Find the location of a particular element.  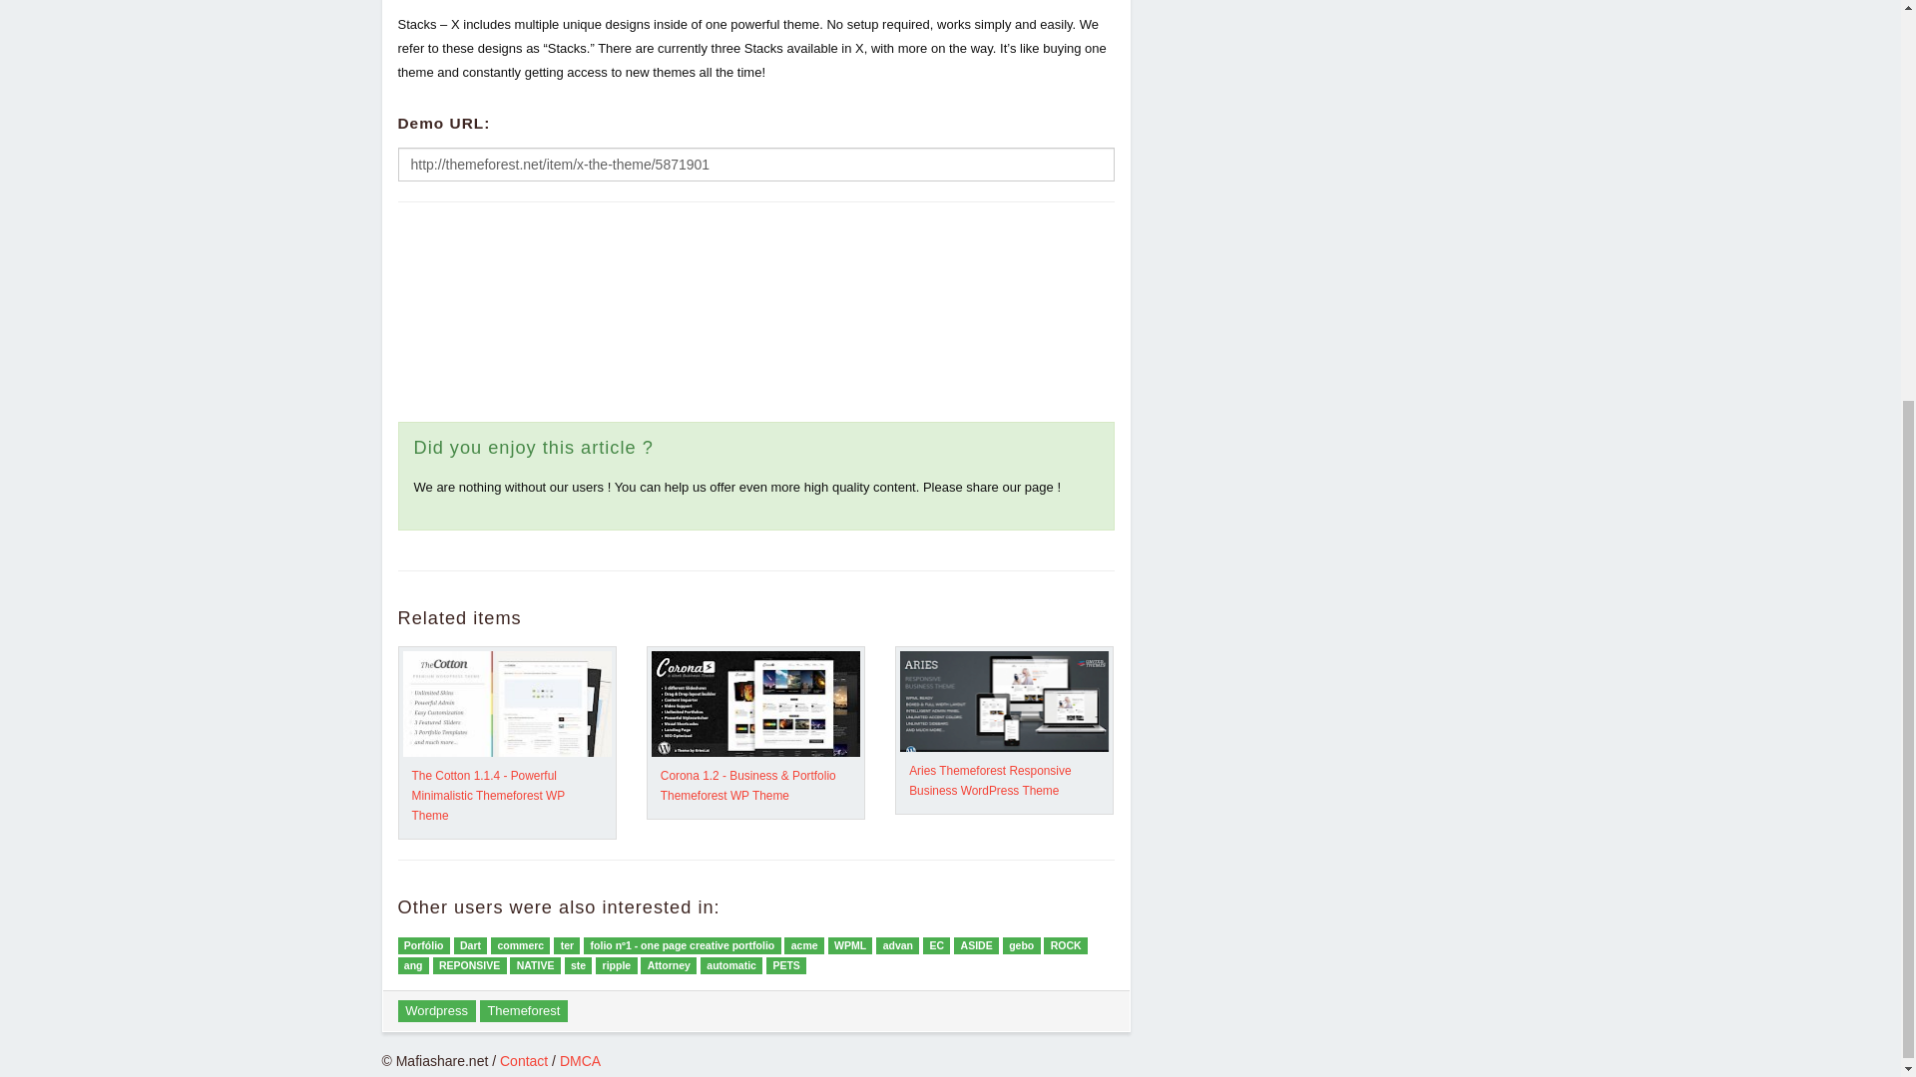

REPONSIVE is located at coordinates (469, 965).